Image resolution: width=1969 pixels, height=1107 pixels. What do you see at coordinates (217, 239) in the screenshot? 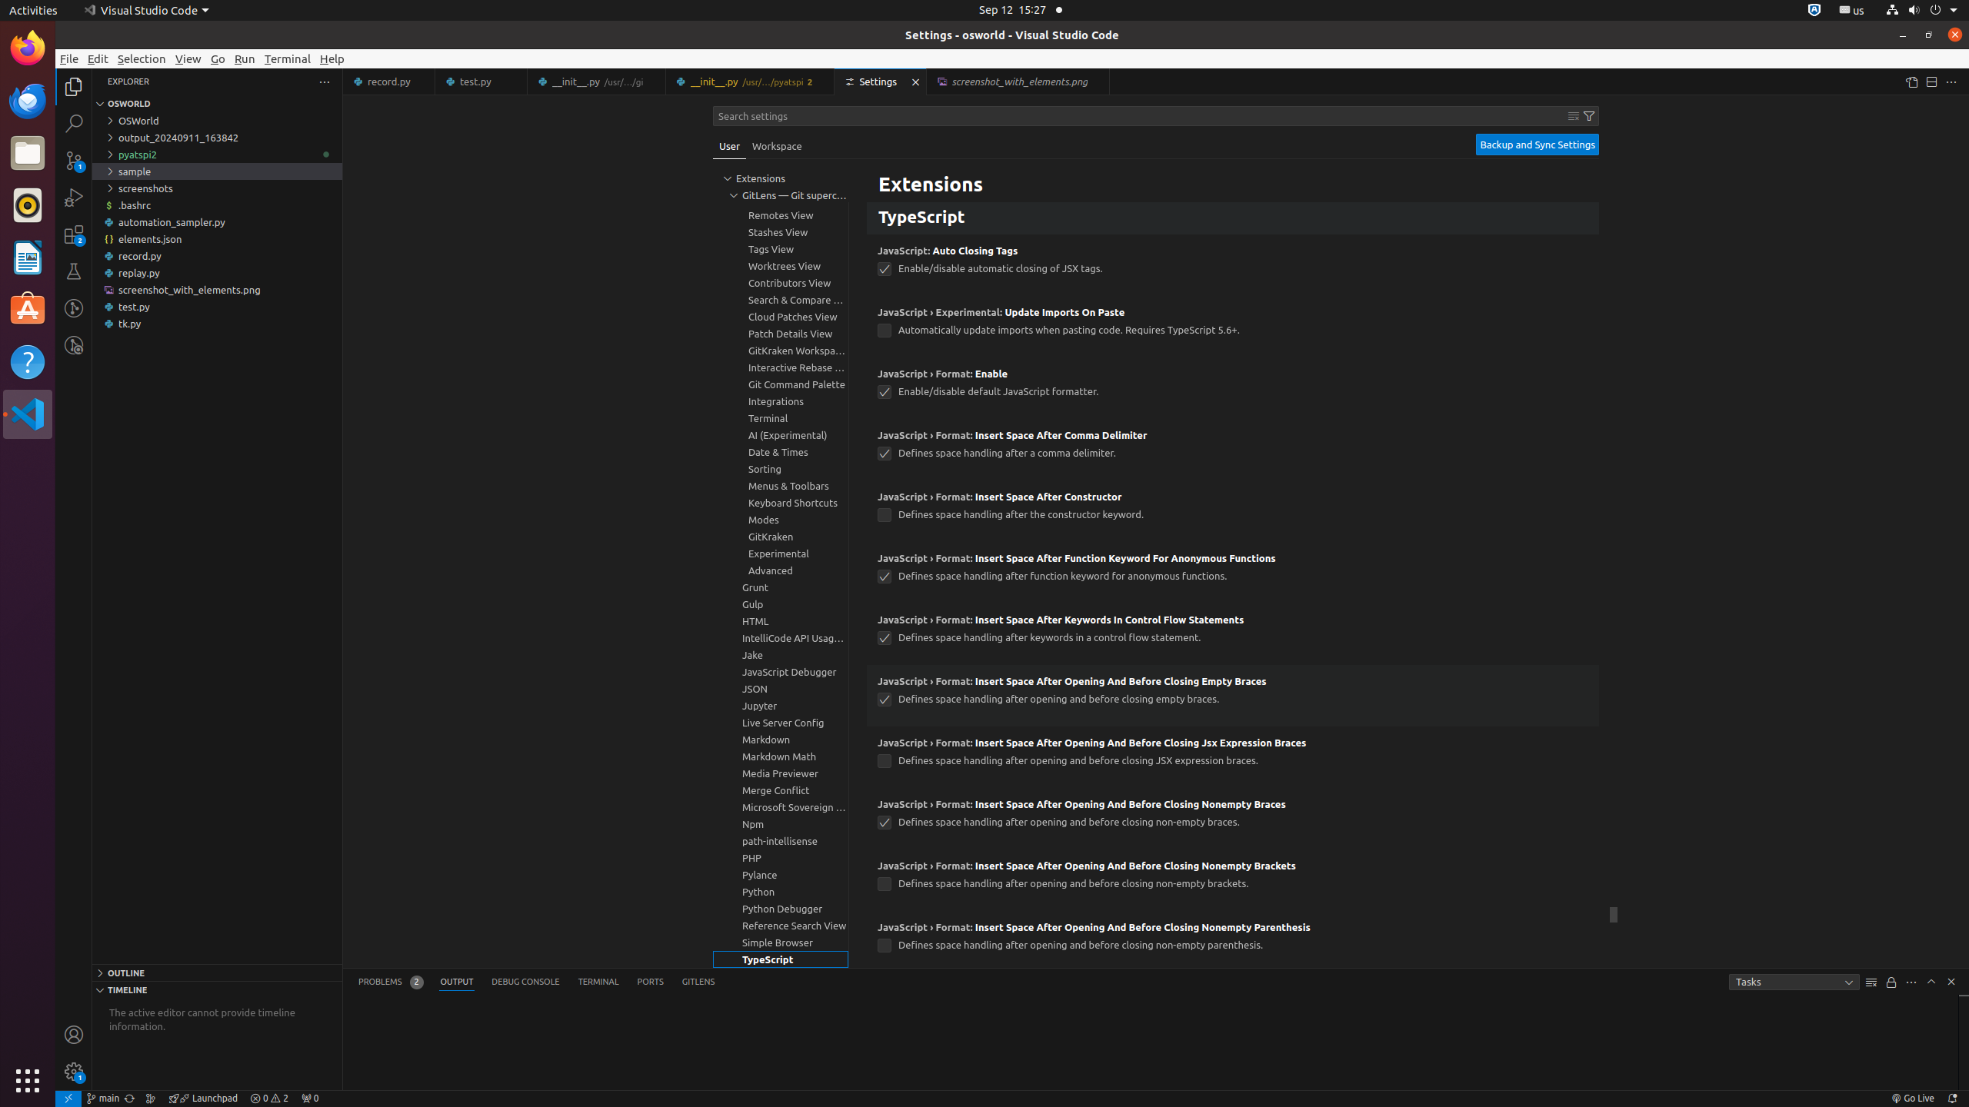
I see `elements.json` at bounding box center [217, 239].